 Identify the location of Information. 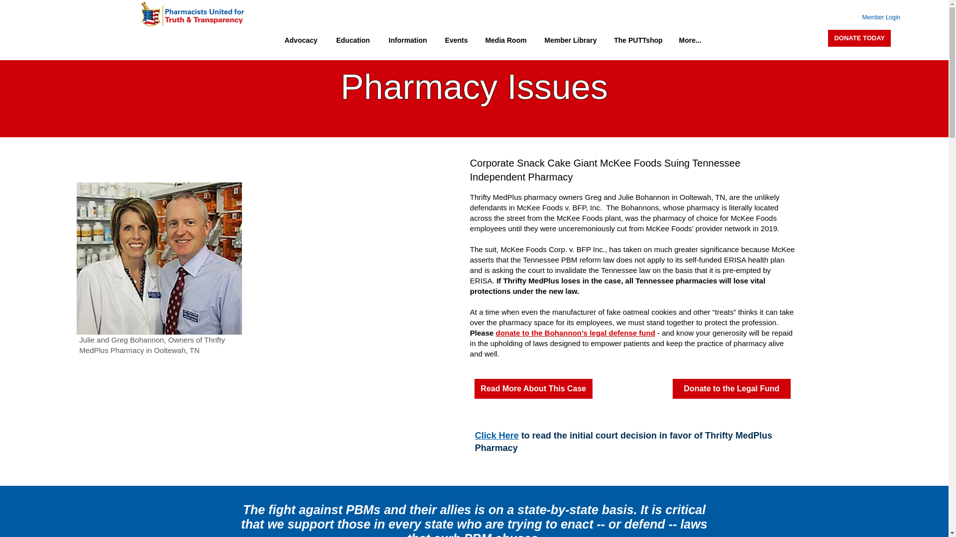
(407, 40).